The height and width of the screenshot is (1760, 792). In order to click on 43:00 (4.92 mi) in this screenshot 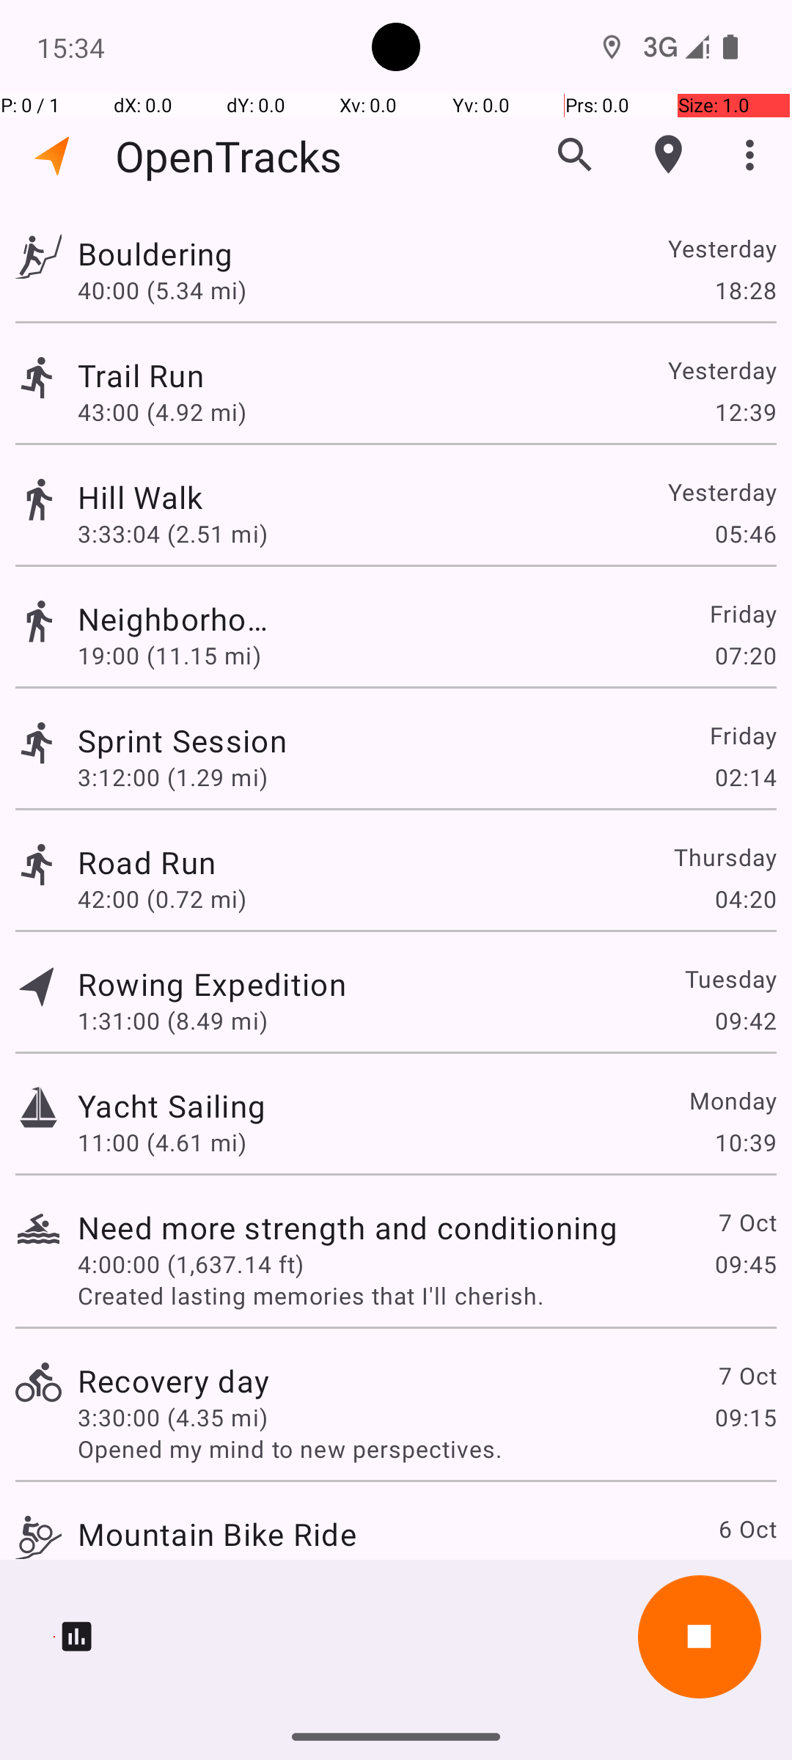, I will do `click(162, 412)`.